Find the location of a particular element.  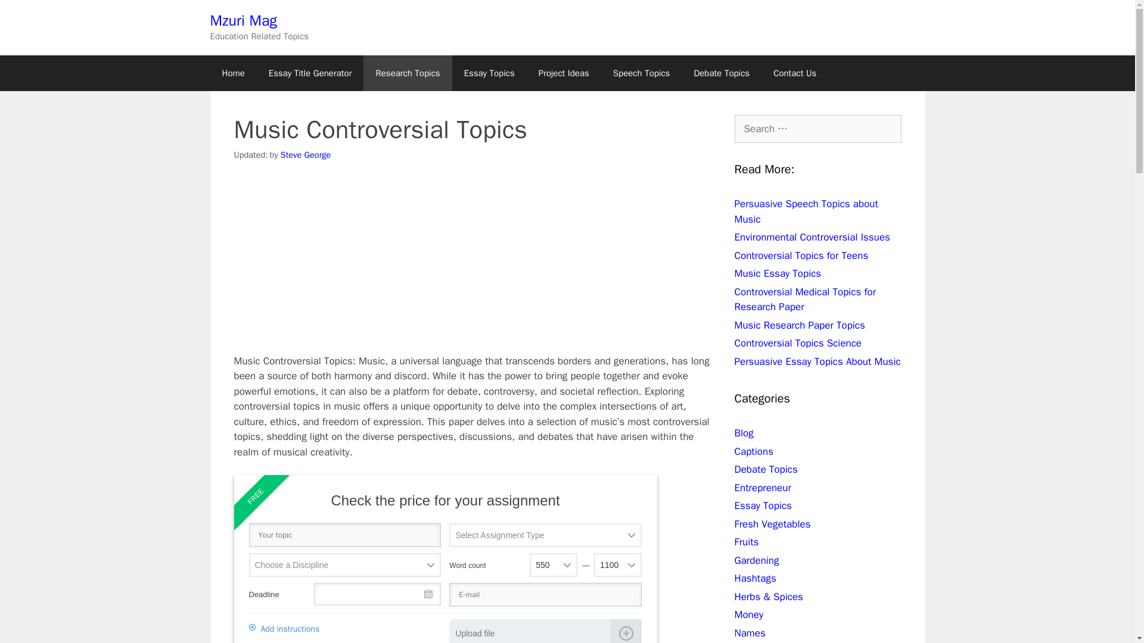

Research Topics is located at coordinates (408, 73).